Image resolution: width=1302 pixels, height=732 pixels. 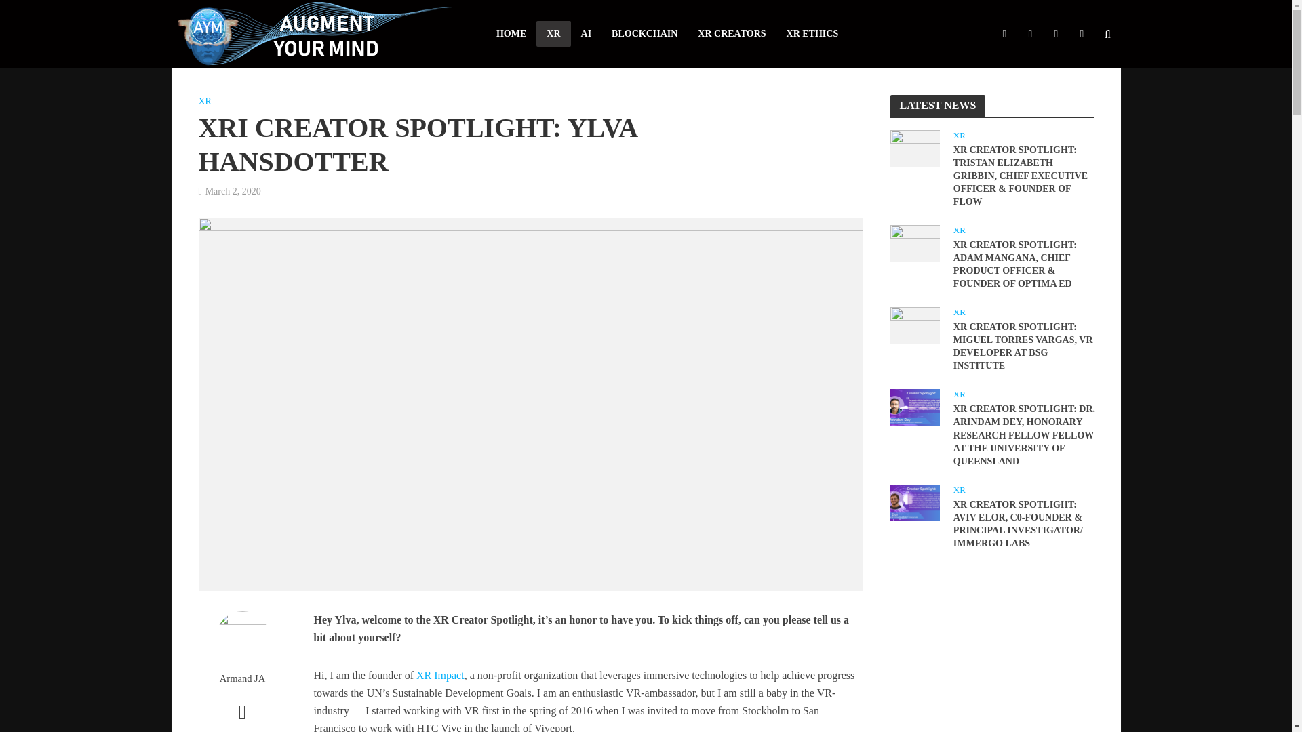 What do you see at coordinates (511, 34) in the screenshot?
I see `HOME` at bounding box center [511, 34].